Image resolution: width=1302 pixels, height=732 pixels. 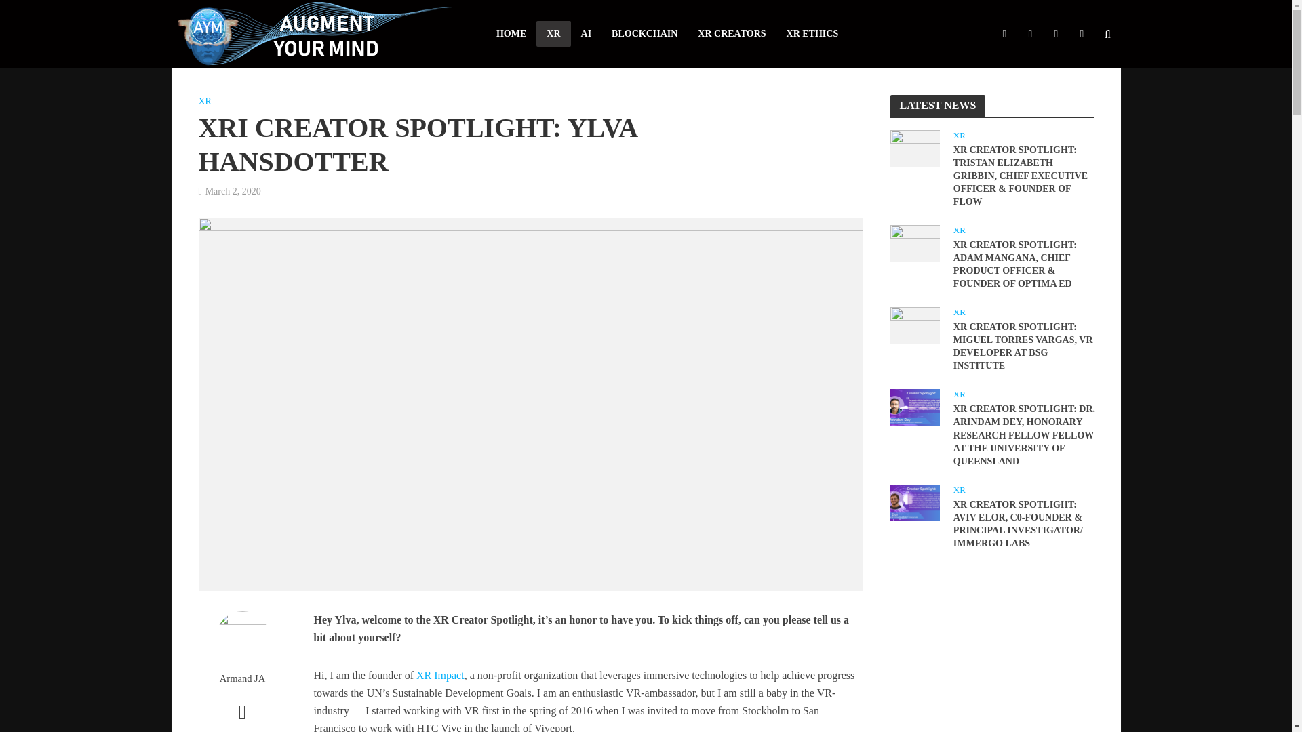 What do you see at coordinates (511, 34) in the screenshot?
I see `HOME` at bounding box center [511, 34].